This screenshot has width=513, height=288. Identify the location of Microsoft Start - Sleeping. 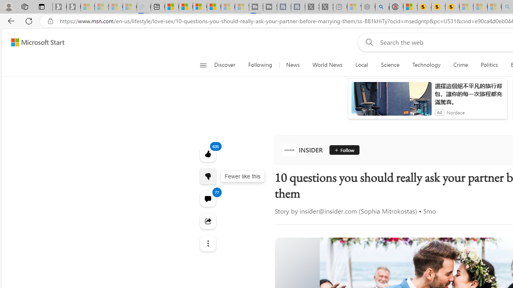
(228, 7).